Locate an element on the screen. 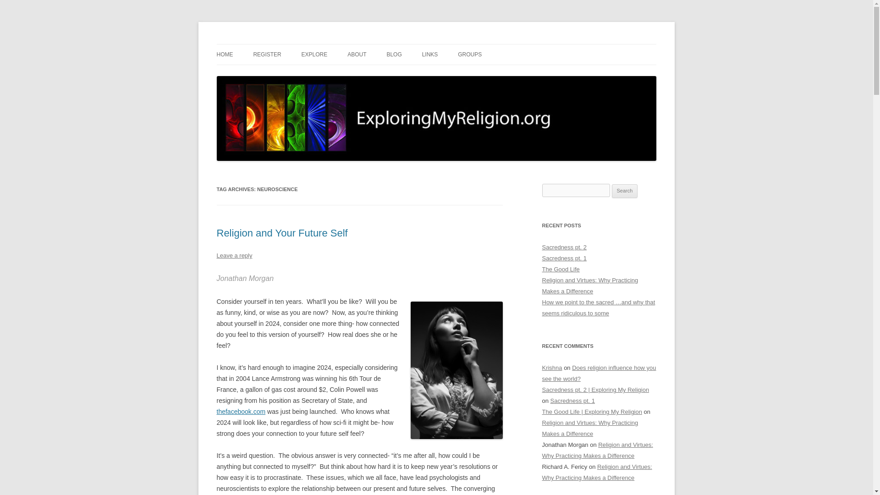 The width and height of the screenshot is (880, 495). thefacebook.com is located at coordinates (241, 412).